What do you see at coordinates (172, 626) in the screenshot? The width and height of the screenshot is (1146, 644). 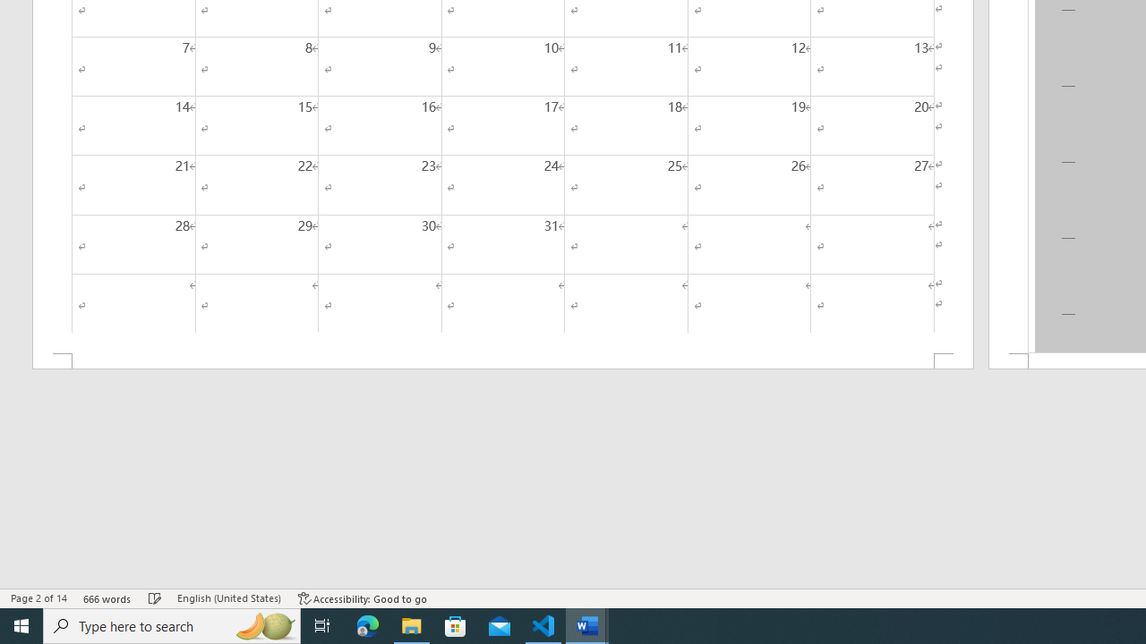 I see `Type here to search` at bounding box center [172, 626].